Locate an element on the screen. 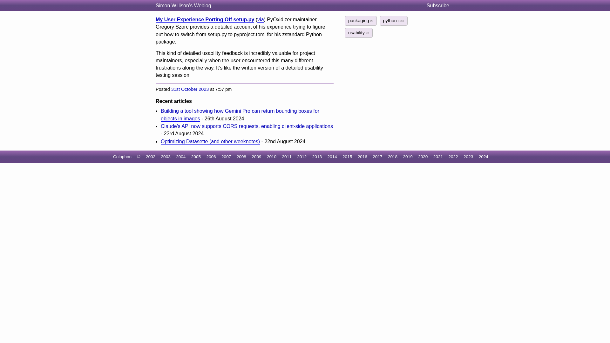 The image size is (610, 343). 2013 is located at coordinates (317, 157).